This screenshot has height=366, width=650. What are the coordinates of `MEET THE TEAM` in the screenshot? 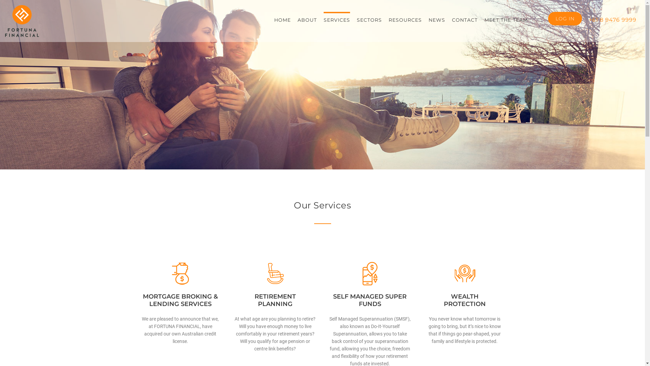 It's located at (506, 19).